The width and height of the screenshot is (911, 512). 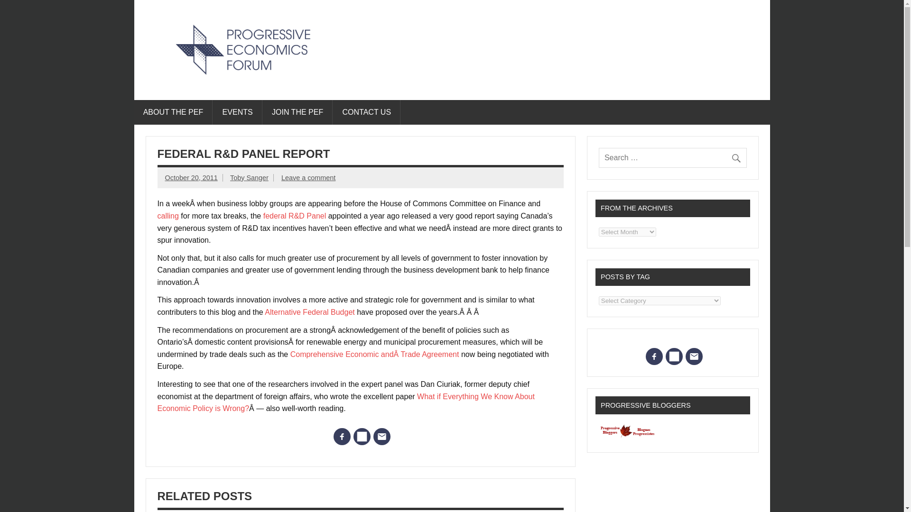 What do you see at coordinates (250, 178) in the screenshot?
I see `Toby Sanger` at bounding box center [250, 178].